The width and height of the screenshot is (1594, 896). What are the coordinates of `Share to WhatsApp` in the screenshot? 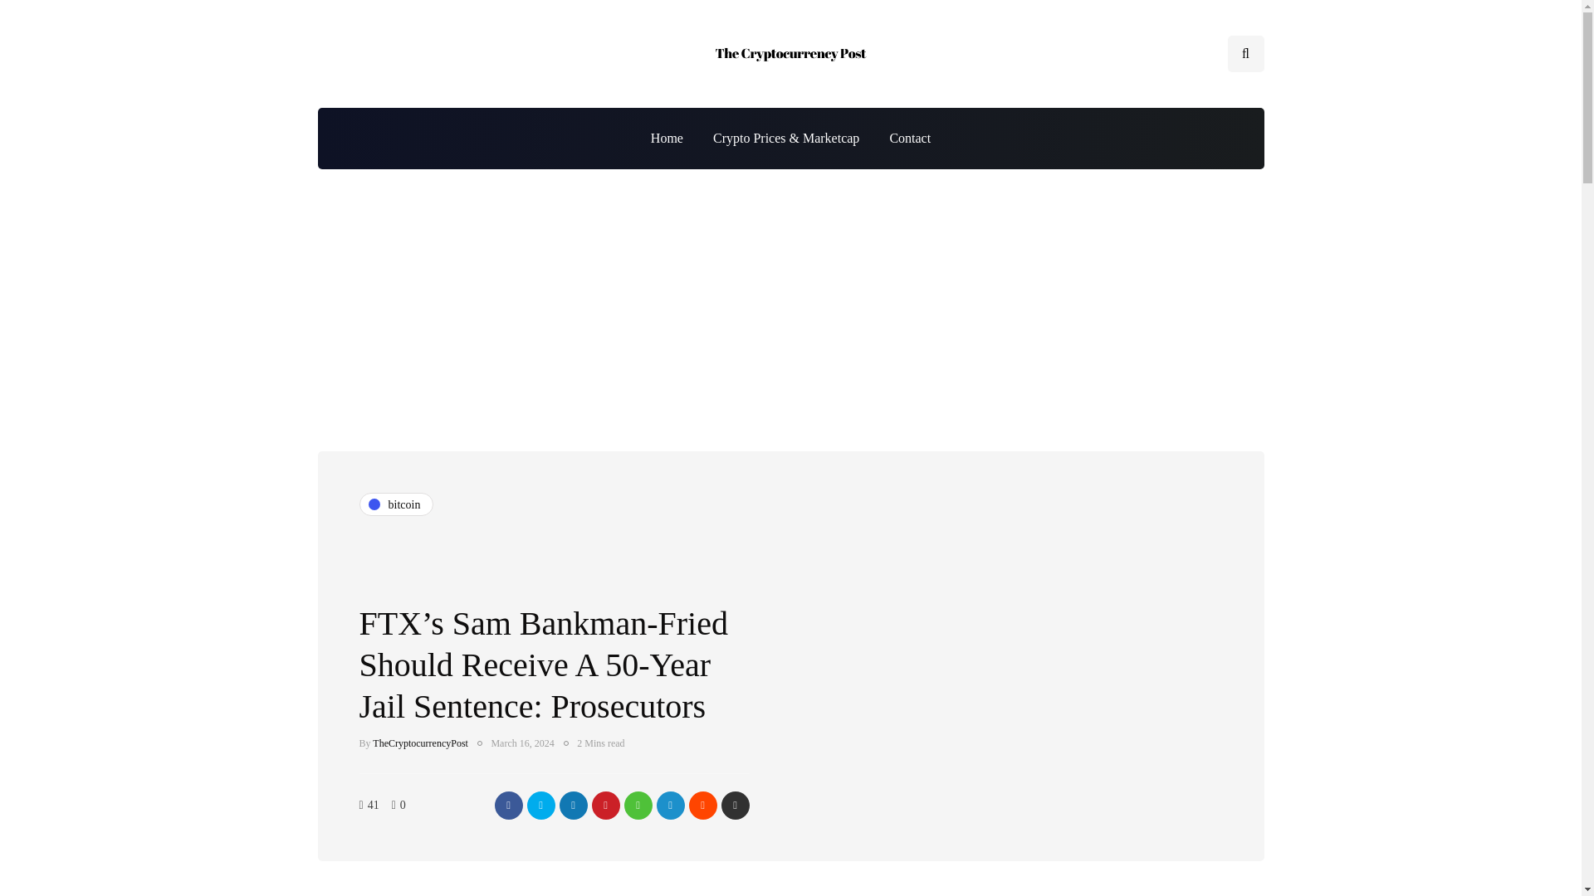 It's located at (638, 805).